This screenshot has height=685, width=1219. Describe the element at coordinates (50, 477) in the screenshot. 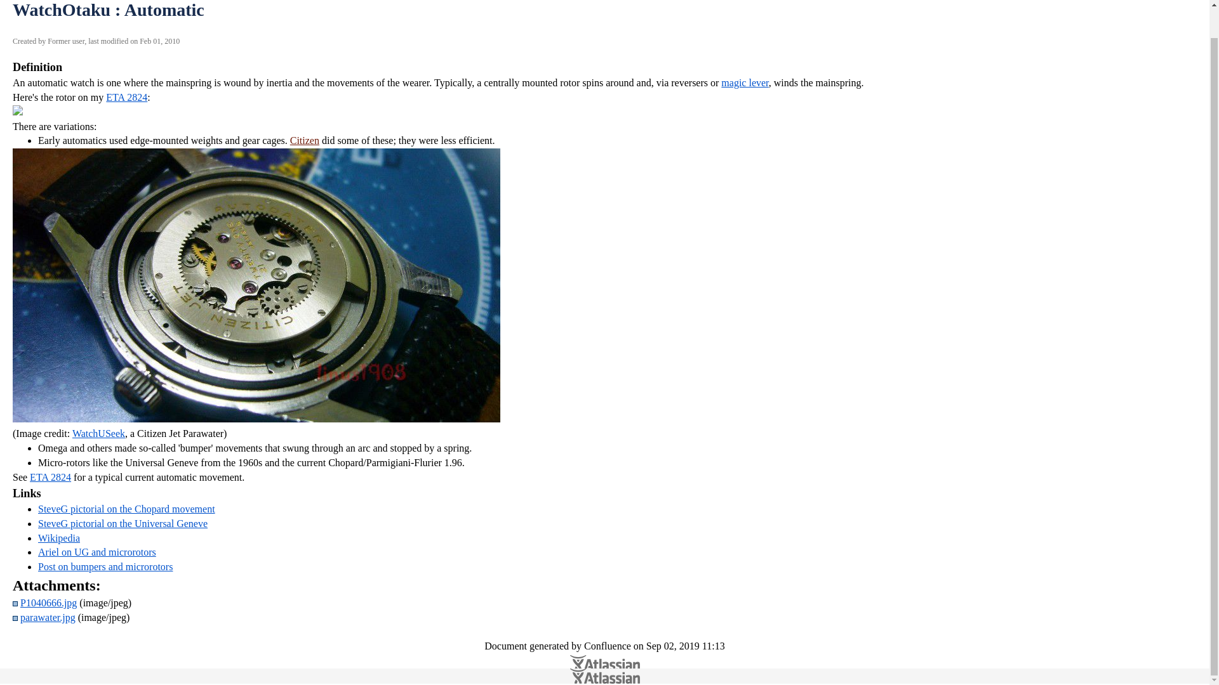

I see `ETA 2824` at that location.